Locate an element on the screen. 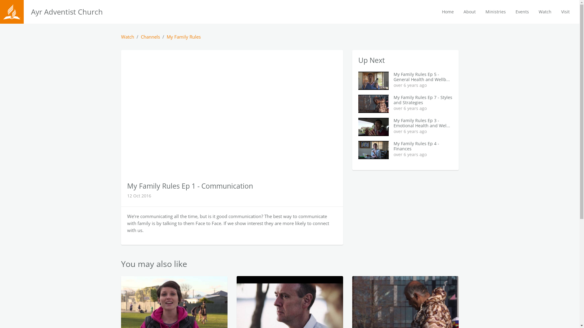 The height and width of the screenshot is (328, 584). About is located at coordinates (470, 12).